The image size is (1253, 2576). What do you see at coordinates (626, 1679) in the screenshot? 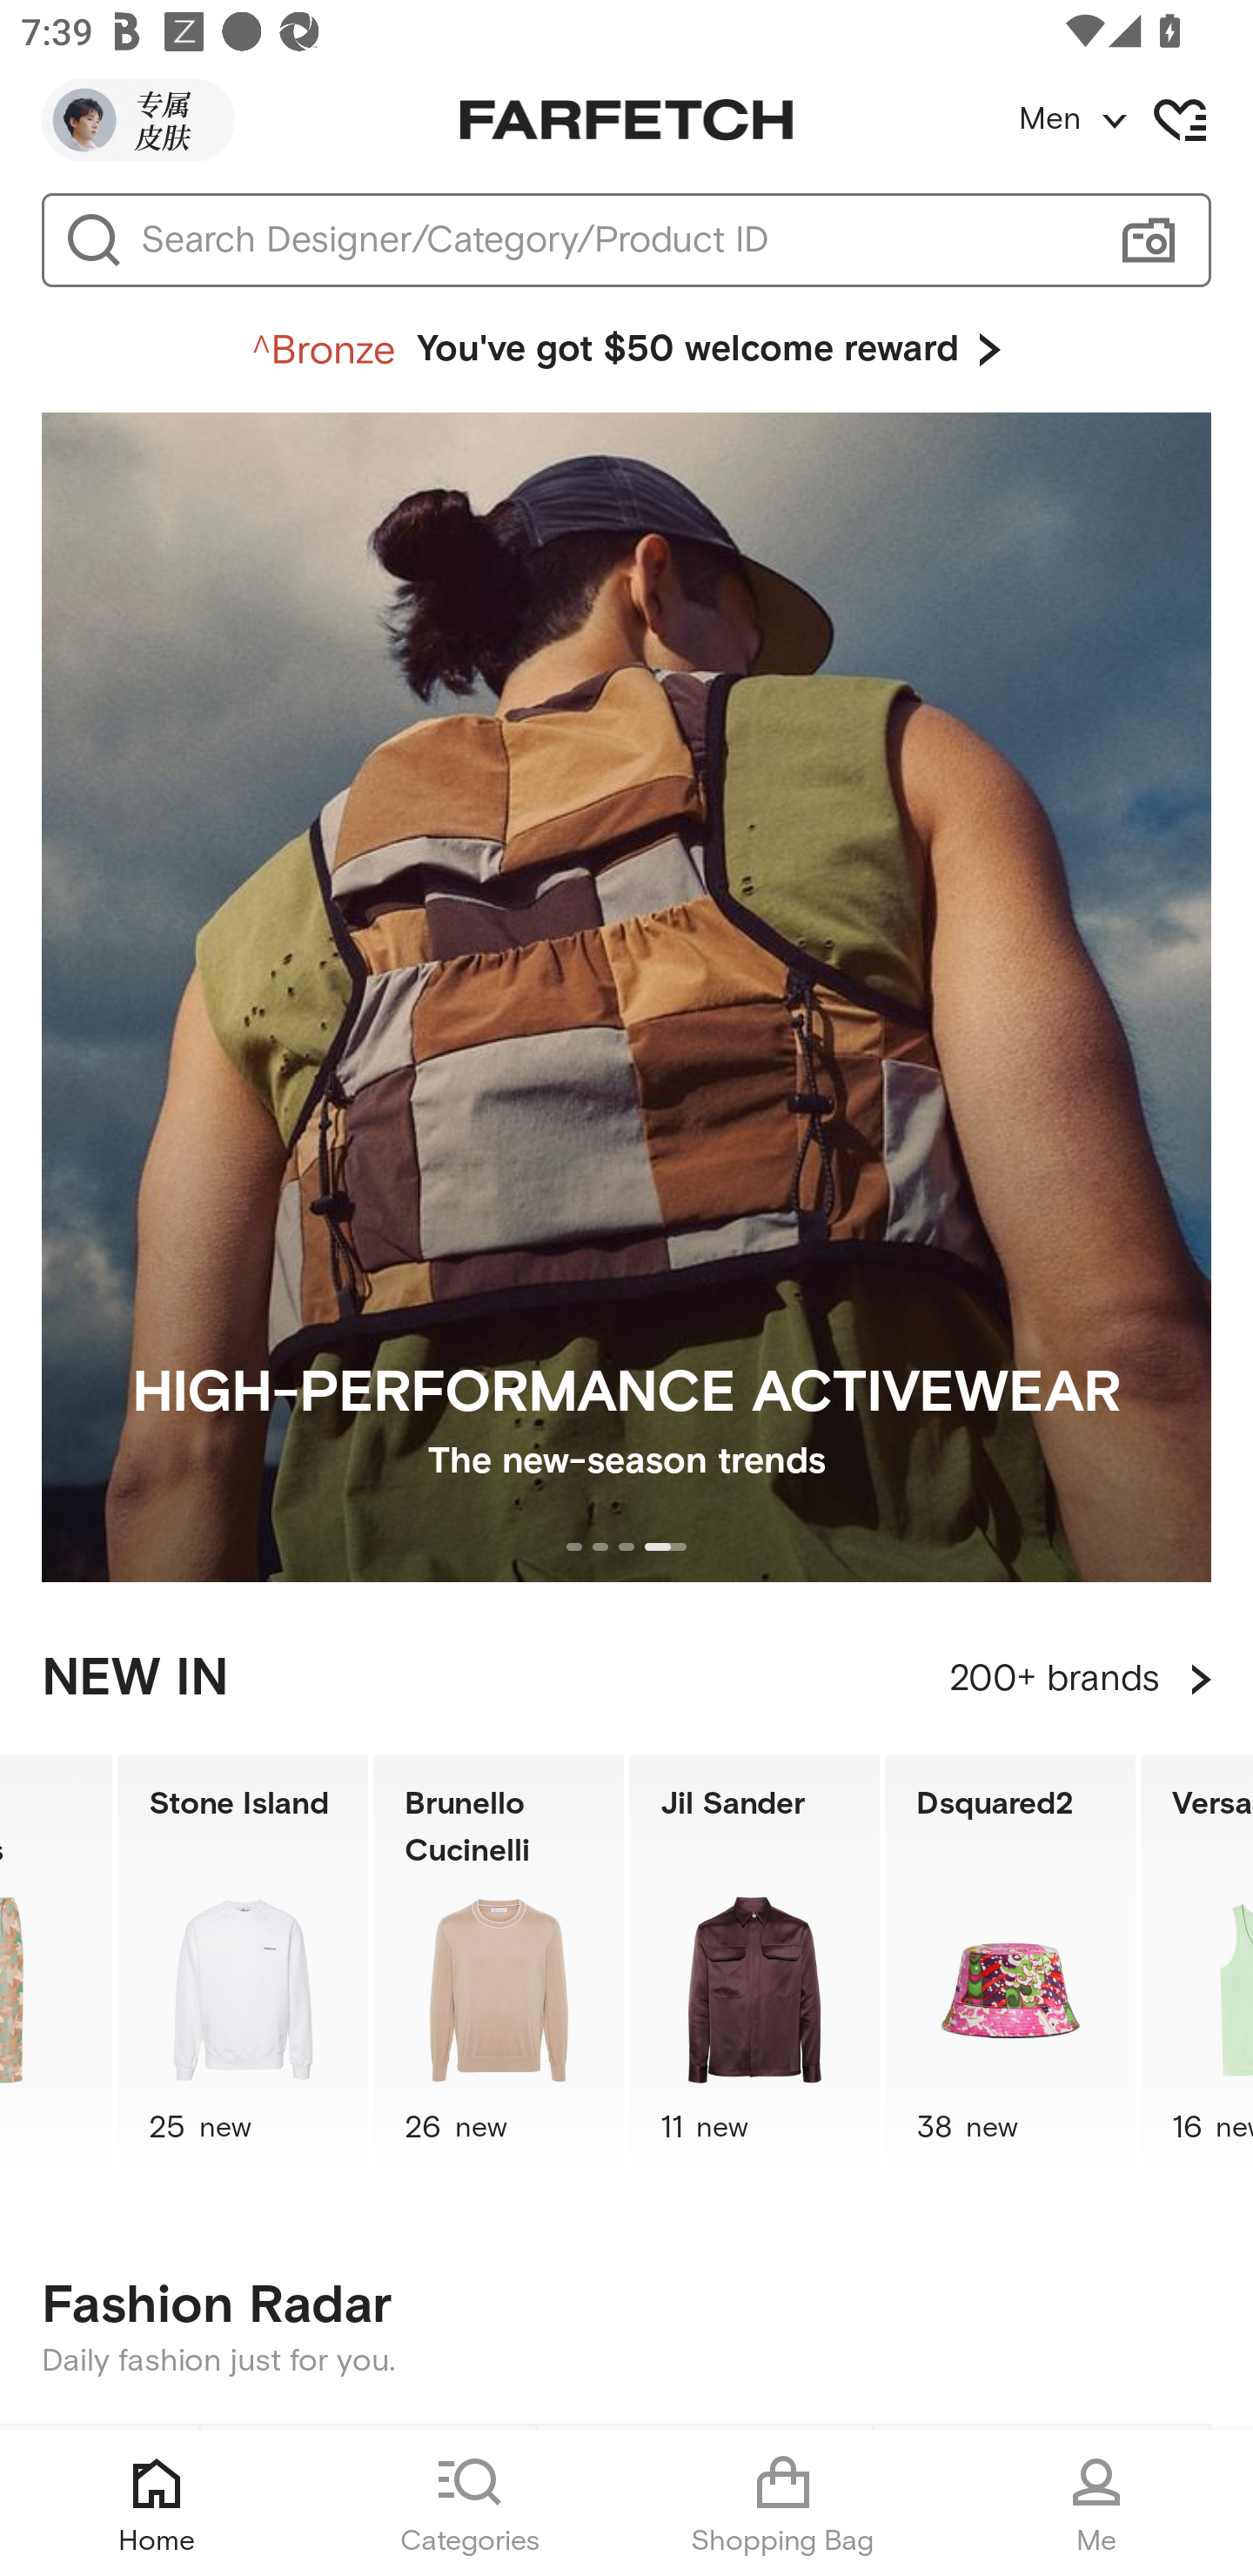
I see `NEW IN 200+ brands` at bounding box center [626, 1679].